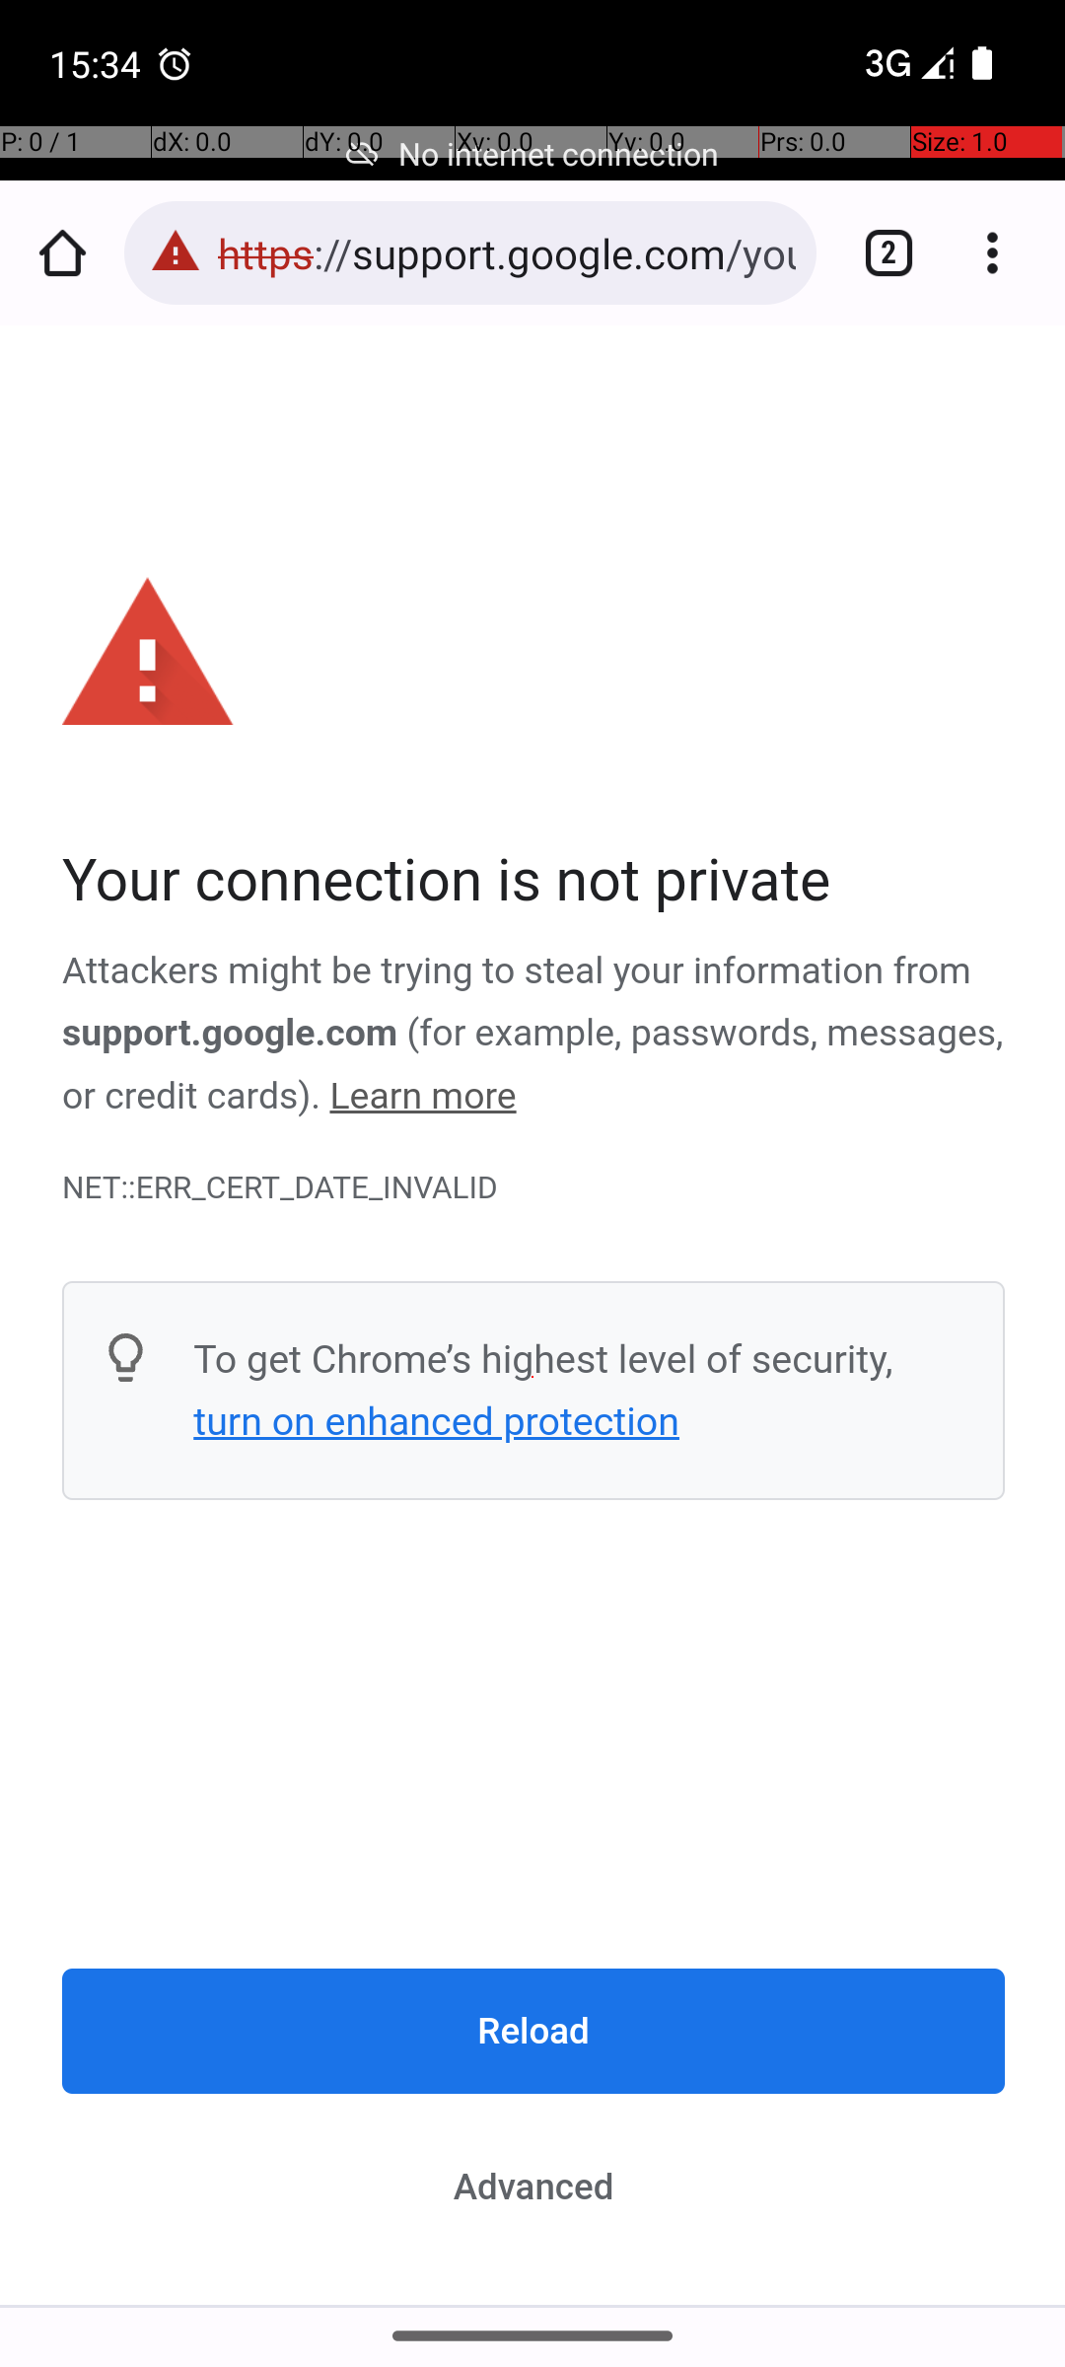 The height and width of the screenshot is (2367, 1065). I want to click on https://support.google.com/youtube/answer/7640706?hl=%@, so click(507, 252).